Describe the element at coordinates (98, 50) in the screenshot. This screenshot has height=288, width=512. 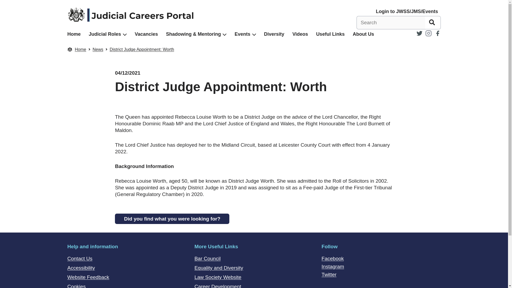
I see `News` at that location.